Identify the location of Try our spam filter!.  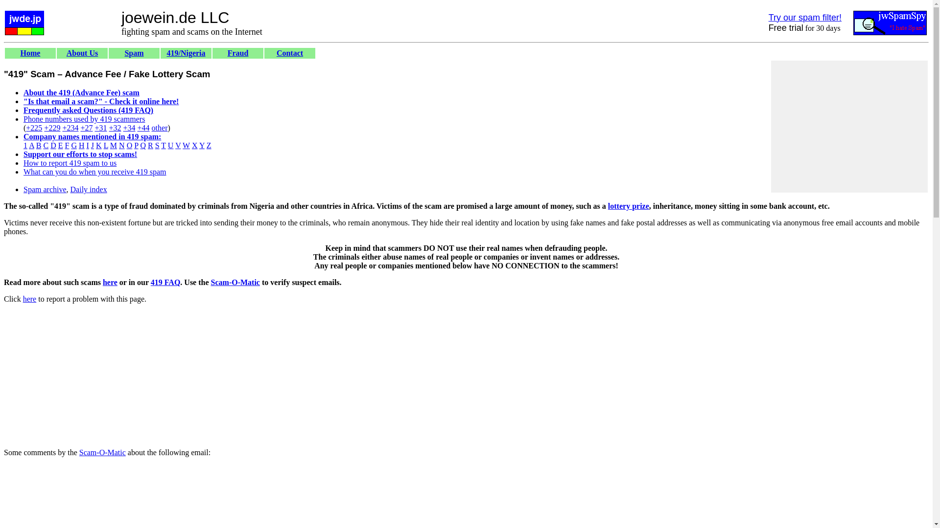
(805, 18).